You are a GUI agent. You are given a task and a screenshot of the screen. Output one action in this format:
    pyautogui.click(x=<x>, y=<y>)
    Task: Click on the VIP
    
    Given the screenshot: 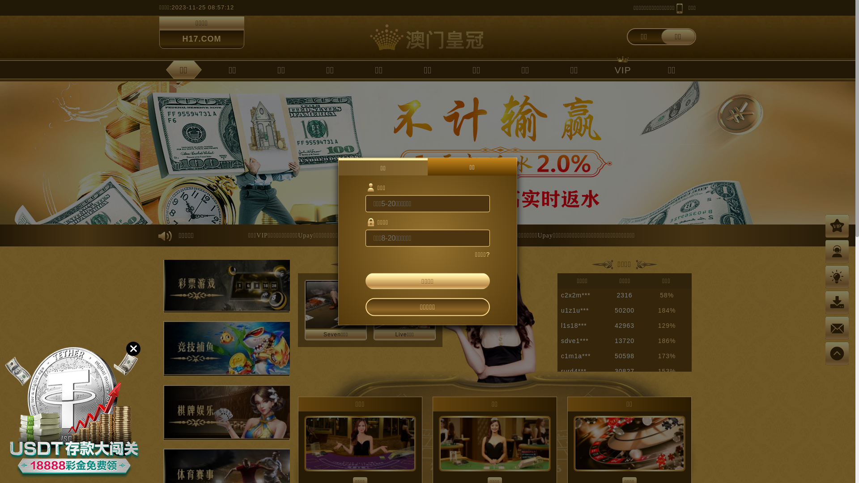 What is the action you would take?
    pyautogui.click(x=623, y=70)
    